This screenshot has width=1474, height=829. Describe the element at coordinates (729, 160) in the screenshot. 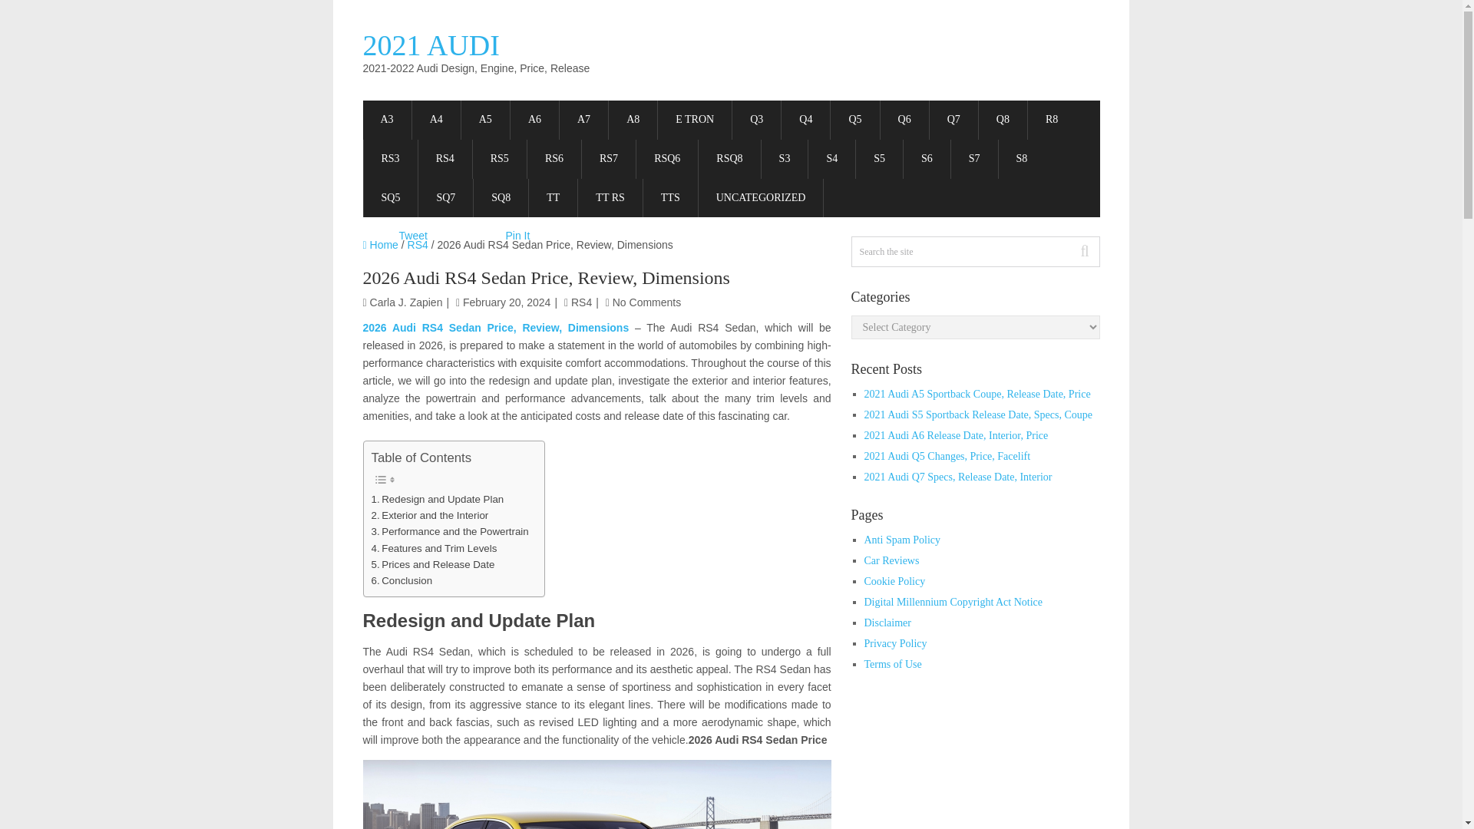

I see `RSQ8` at that location.